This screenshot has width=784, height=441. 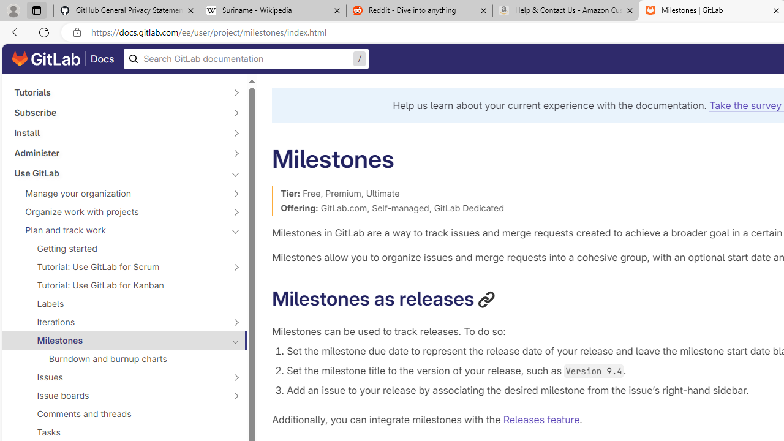 What do you see at coordinates (486, 299) in the screenshot?
I see `Permalink` at bounding box center [486, 299].